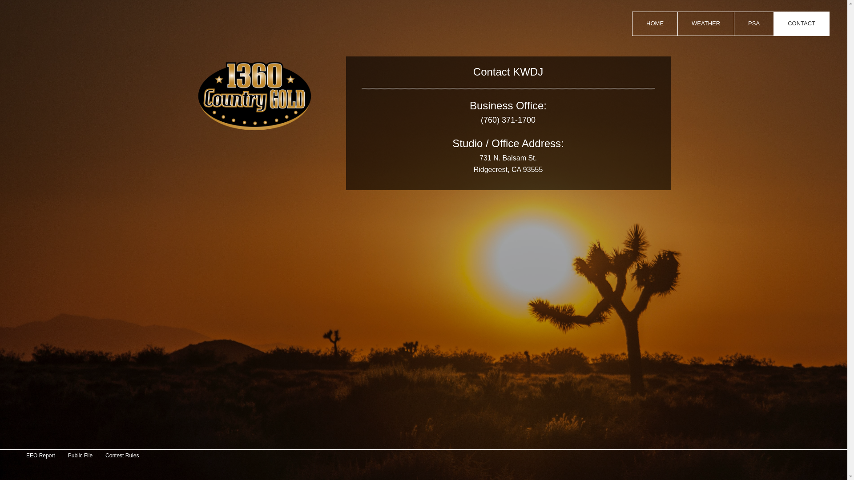  Describe the element at coordinates (36, 456) in the screenshot. I see `EEO Report` at that location.